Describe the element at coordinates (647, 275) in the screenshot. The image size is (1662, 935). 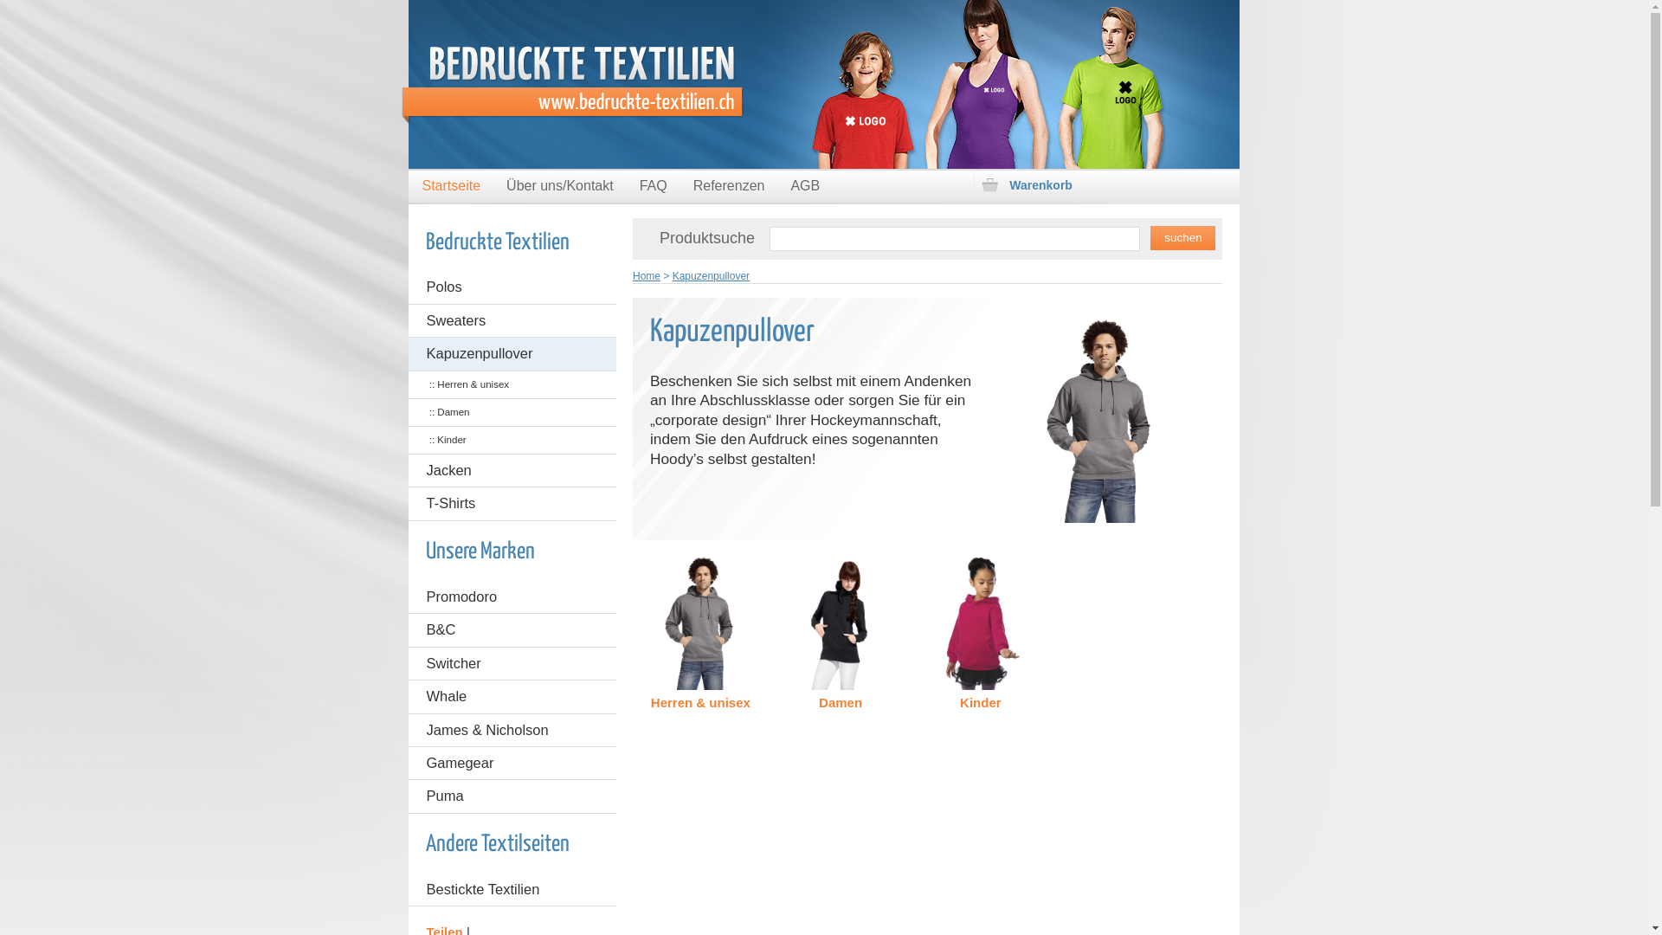
I see `Home` at that location.